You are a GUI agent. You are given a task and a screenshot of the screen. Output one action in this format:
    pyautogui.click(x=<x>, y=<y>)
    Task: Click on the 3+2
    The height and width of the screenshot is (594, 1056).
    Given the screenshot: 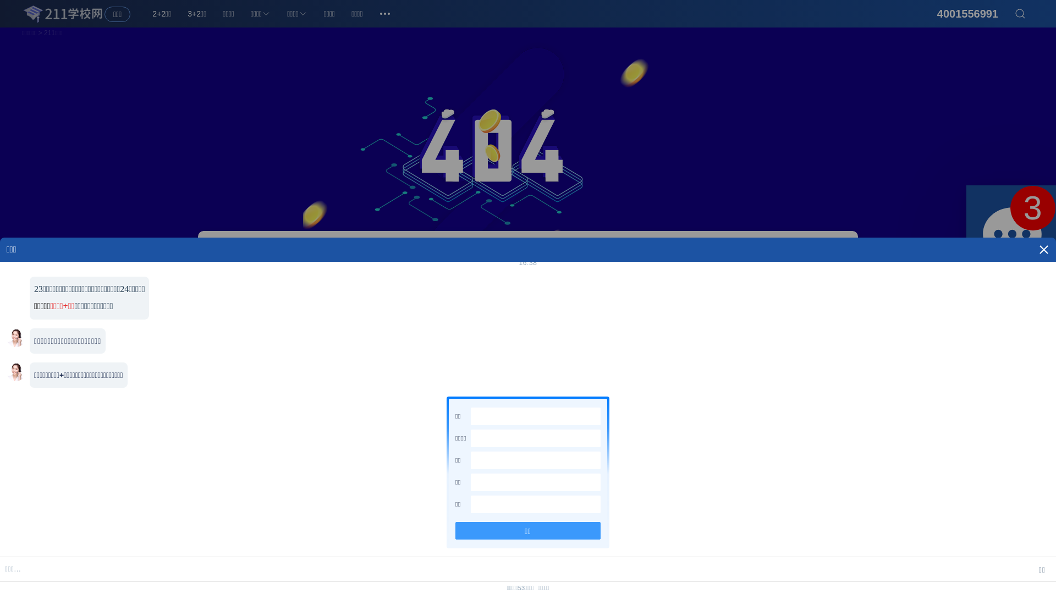 What is the action you would take?
    pyautogui.click(x=308, y=340)
    